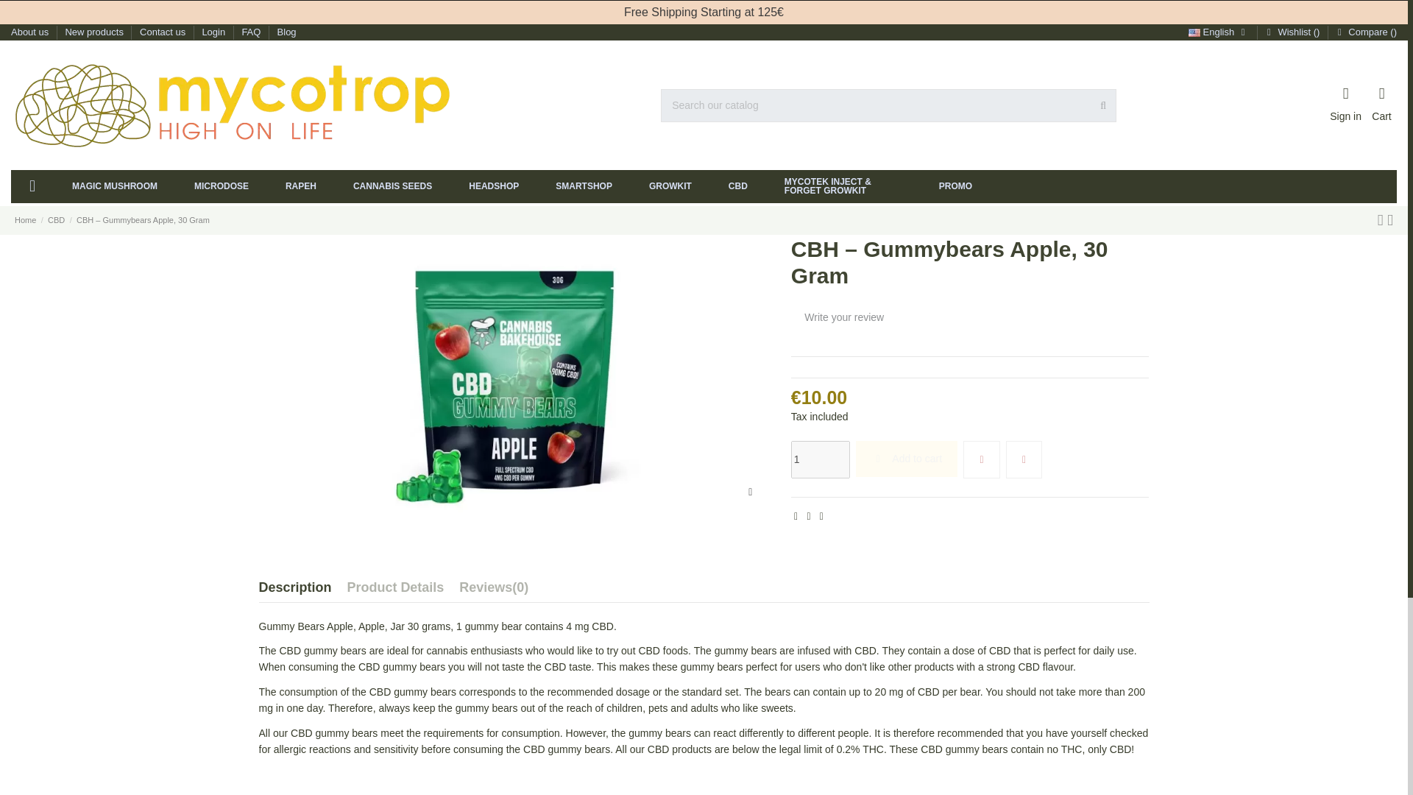  Describe the element at coordinates (493, 187) in the screenshot. I see `HEADSHOP` at that location.